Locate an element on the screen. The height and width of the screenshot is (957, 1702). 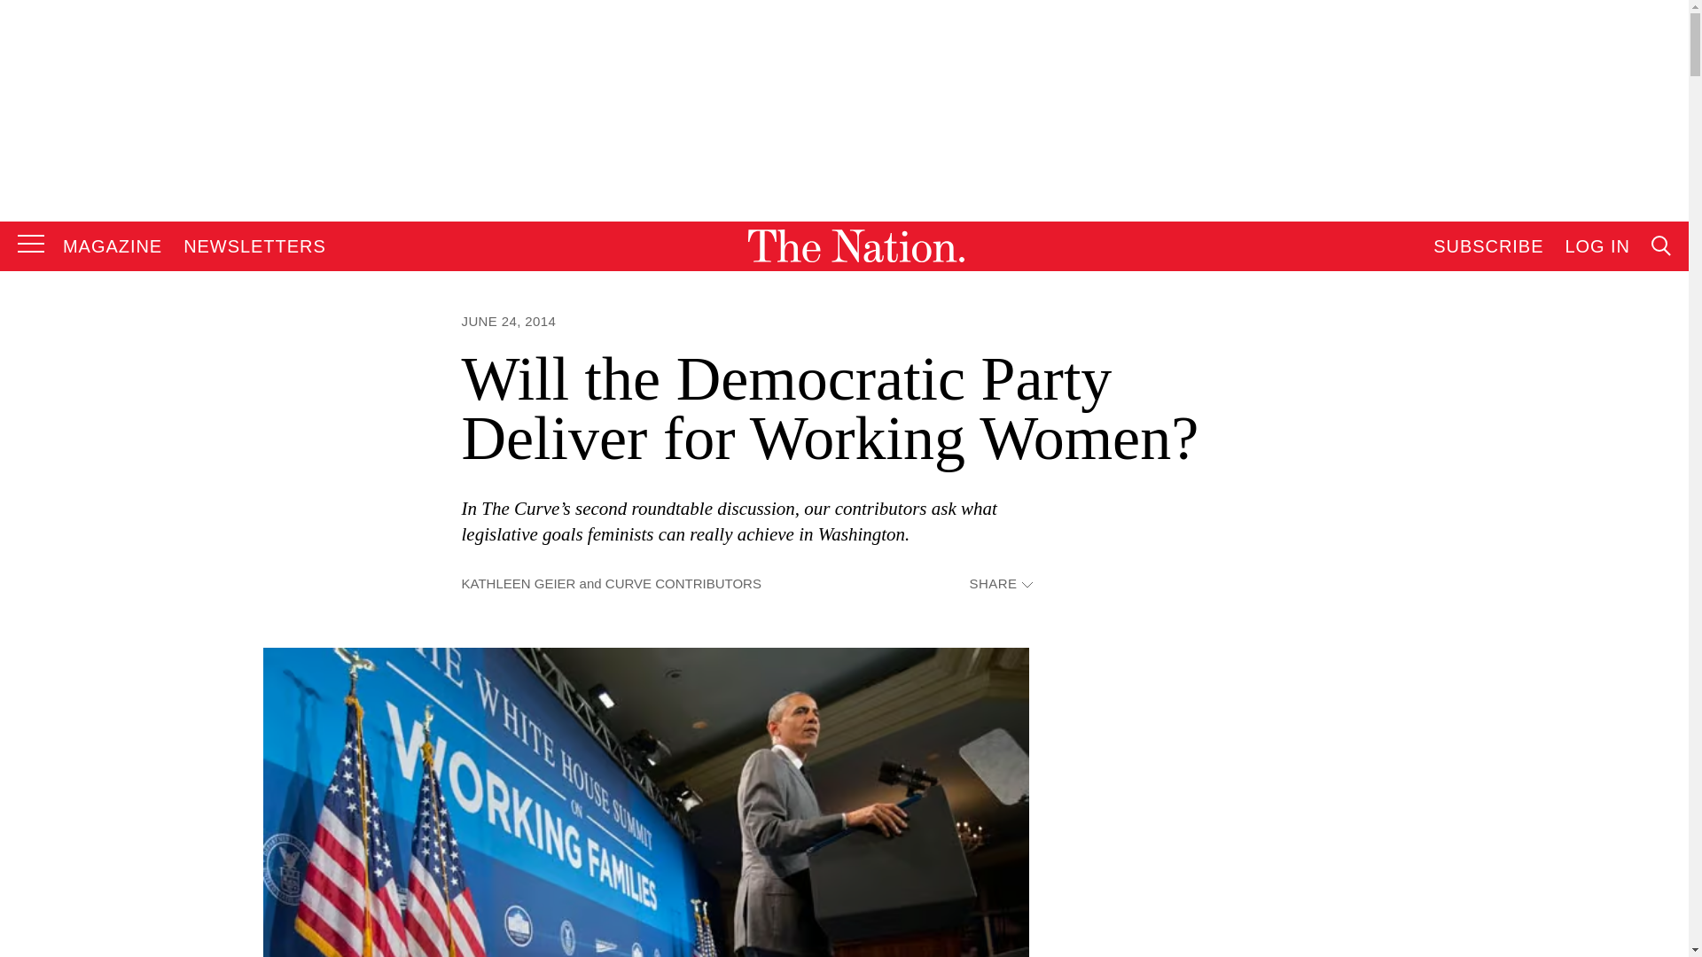
CURVE CONTRIBUTORS is located at coordinates (683, 583).